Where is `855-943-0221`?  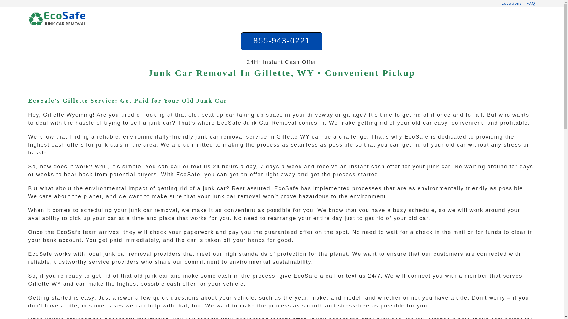 855-943-0221 is located at coordinates (282, 41).